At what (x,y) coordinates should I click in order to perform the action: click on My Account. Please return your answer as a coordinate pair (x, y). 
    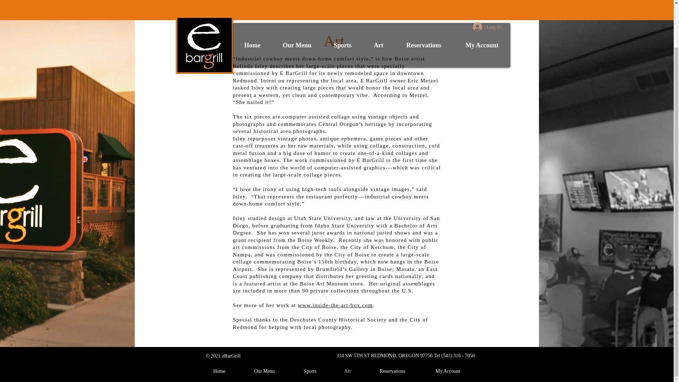
    Looking at the image, I should click on (448, 371).